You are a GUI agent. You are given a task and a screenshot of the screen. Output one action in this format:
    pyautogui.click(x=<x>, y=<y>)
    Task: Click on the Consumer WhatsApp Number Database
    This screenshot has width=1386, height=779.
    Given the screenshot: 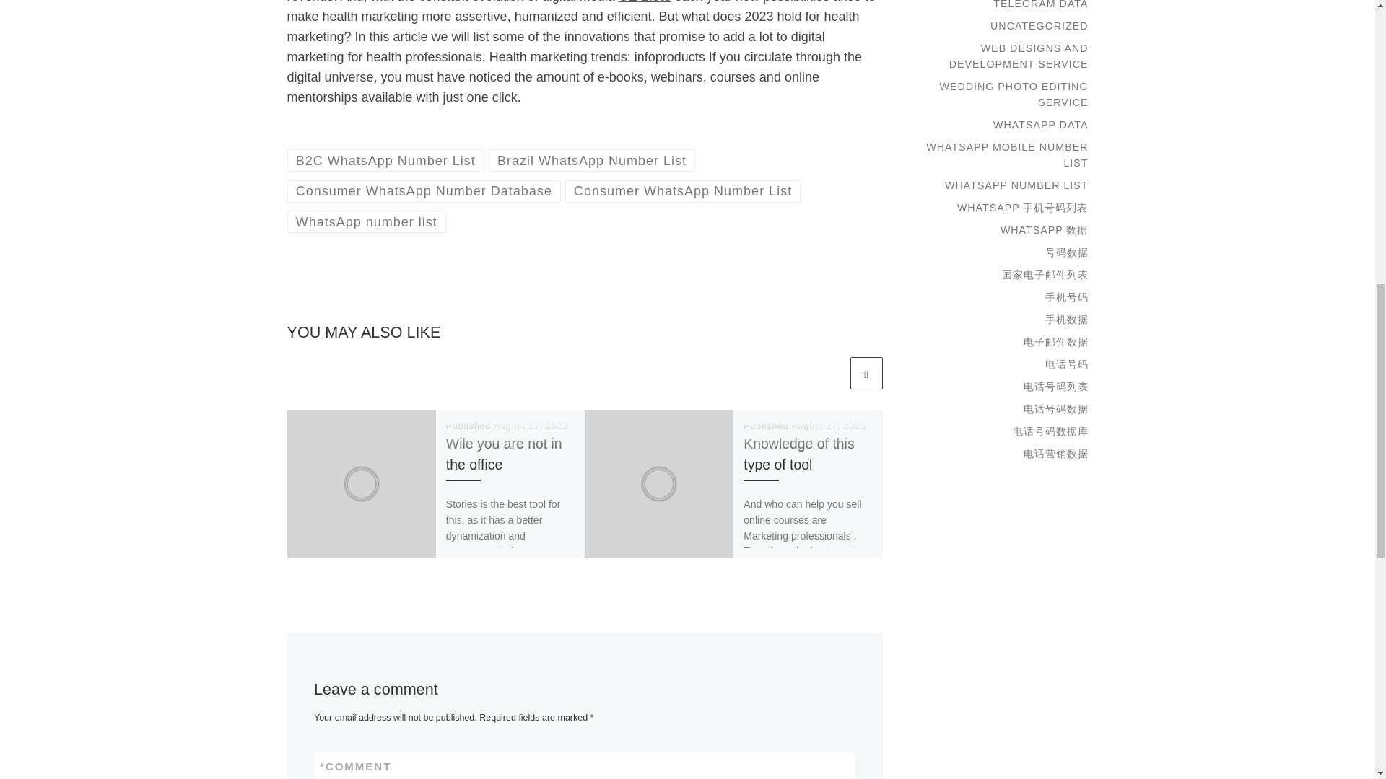 What is the action you would take?
    pyautogui.click(x=424, y=190)
    